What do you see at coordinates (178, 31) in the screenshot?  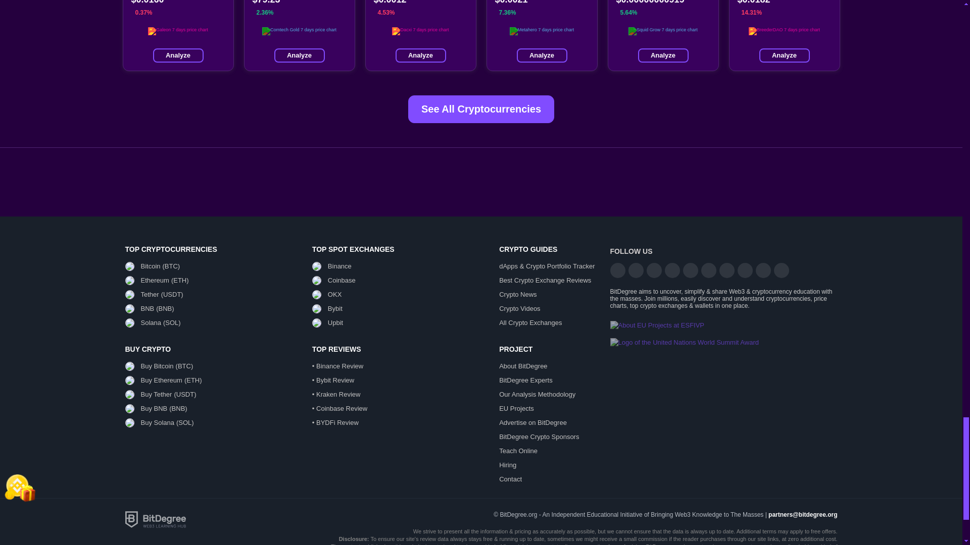 I see `Galeon 7 days price chart` at bounding box center [178, 31].